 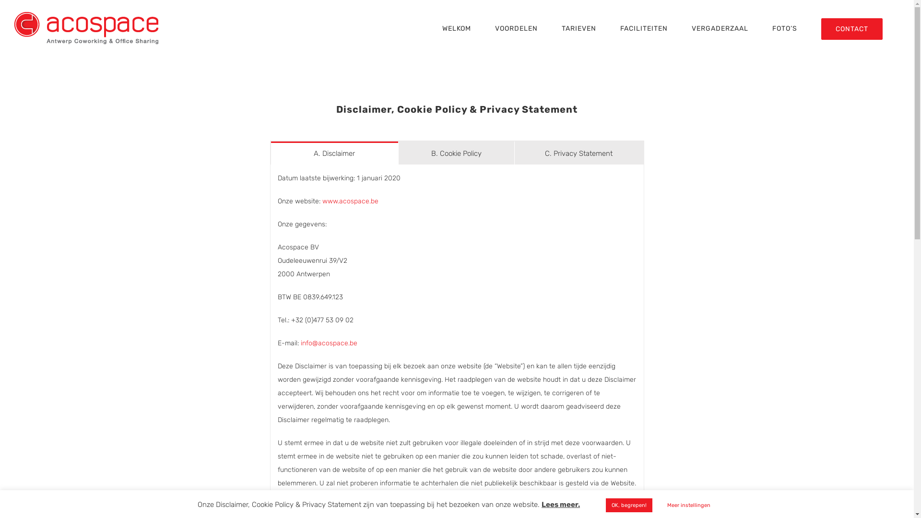 I want to click on C. Privacy Statement, so click(x=579, y=153).